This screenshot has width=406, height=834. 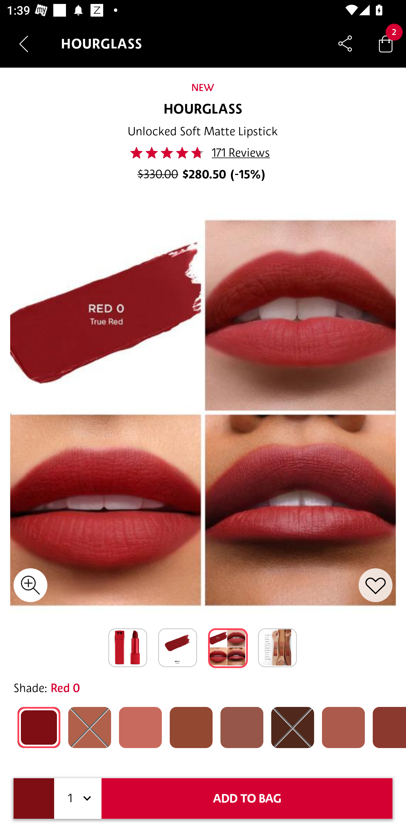 I want to click on 47.0 171 Reviews, so click(x=203, y=153).